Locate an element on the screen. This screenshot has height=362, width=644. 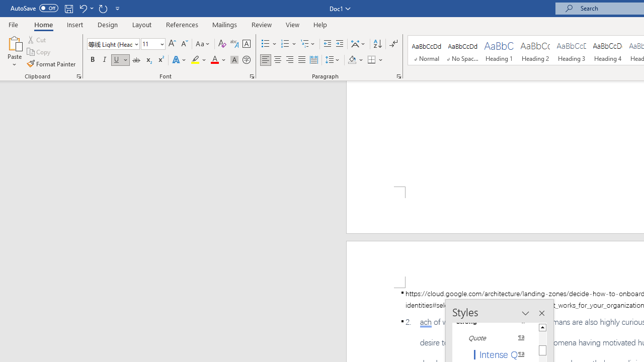
Character Border is located at coordinates (246, 44).